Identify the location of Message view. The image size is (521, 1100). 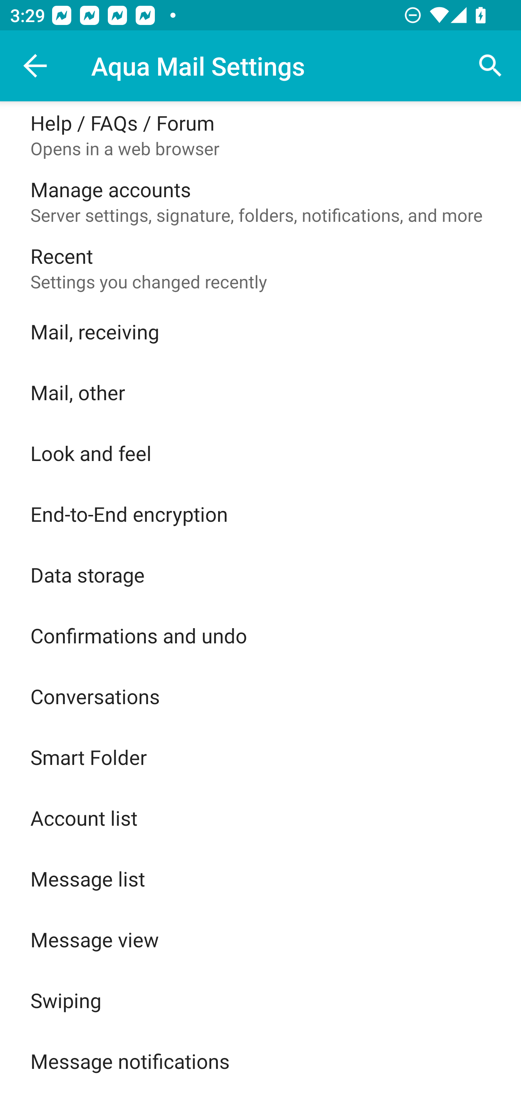
(260, 939).